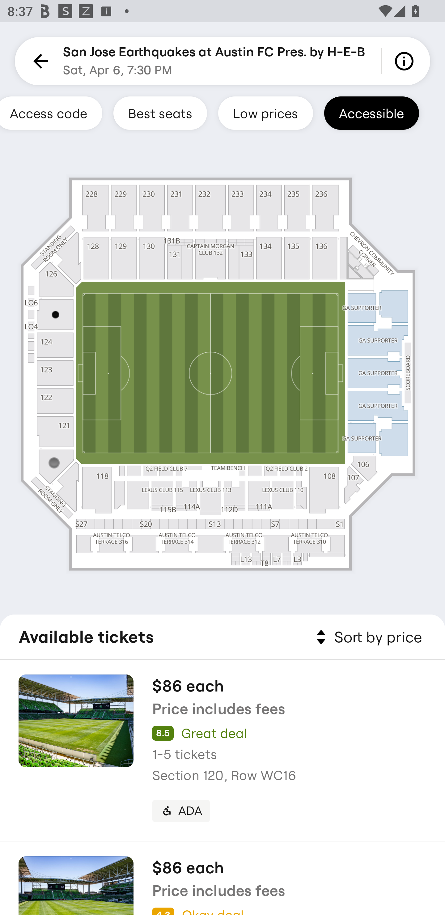 The height and width of the screenshot is (915, 445). Describe the element at coordinates (367, 637) in the screenshot. I see `Sort by price` at that location.